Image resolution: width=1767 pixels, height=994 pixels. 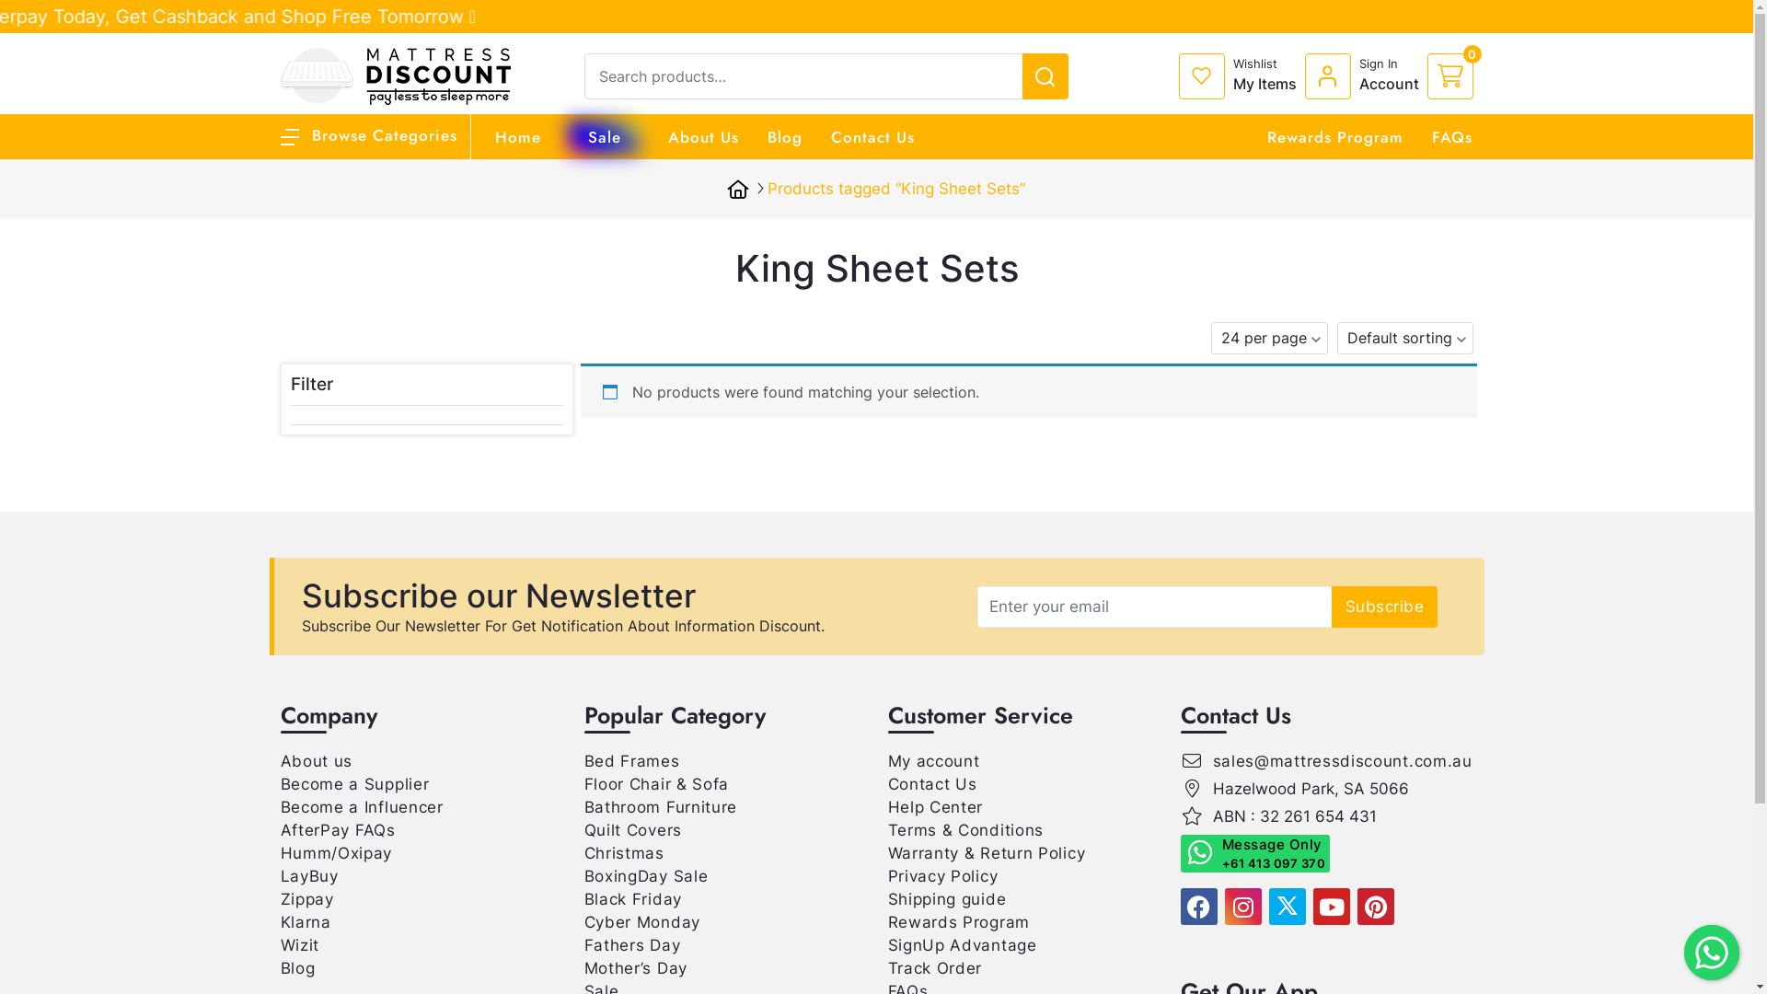 What do you see at coordinates (959, 922) in the screenshot?
I see `Rewards Program` at bounding box center [959, 922].